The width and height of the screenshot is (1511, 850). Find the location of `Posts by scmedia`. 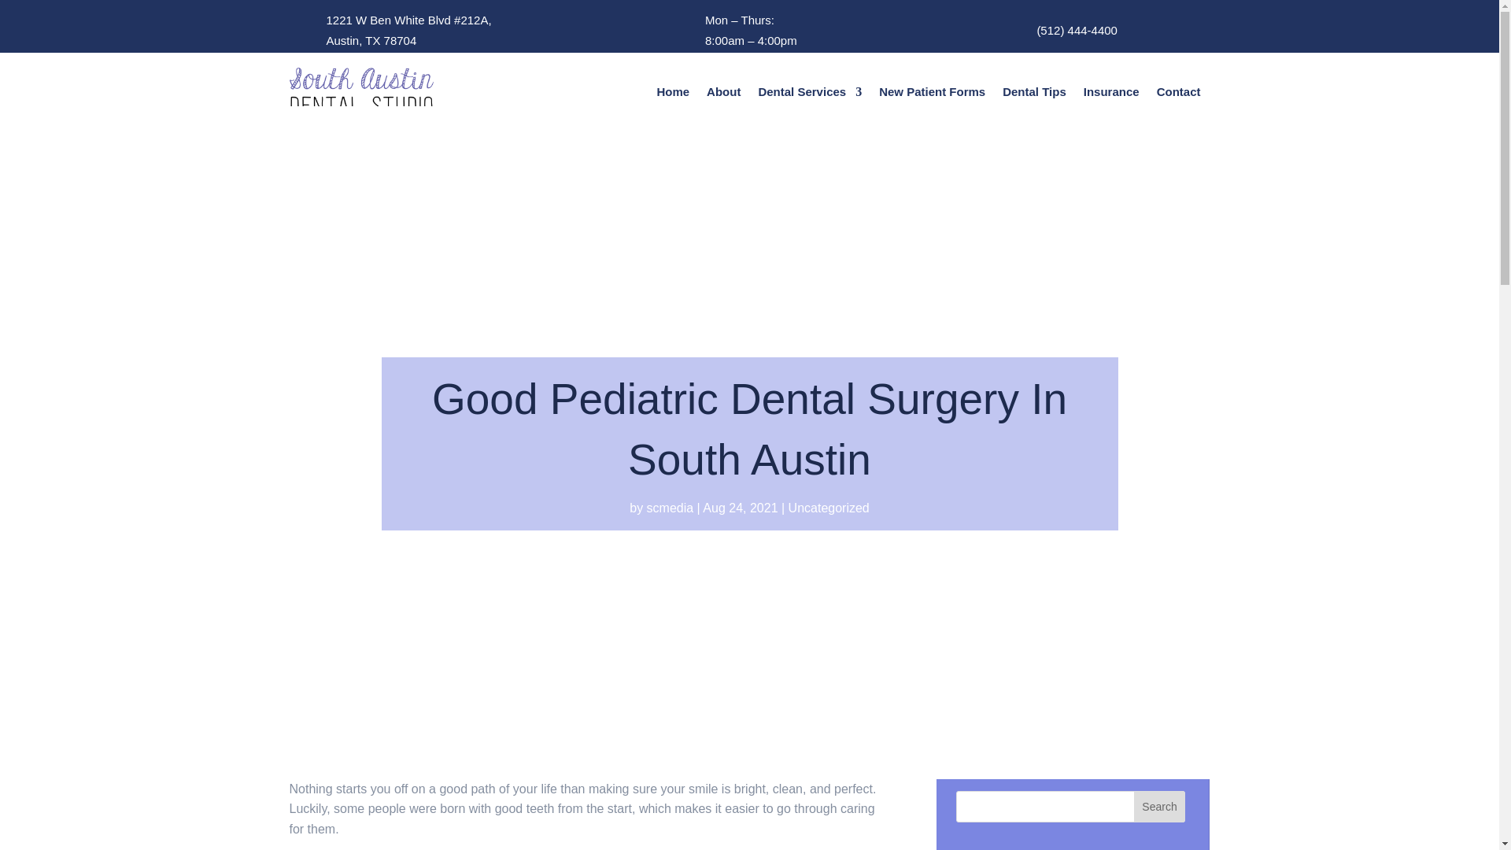

Posts by scmedia is located at coordinates (670, 508).